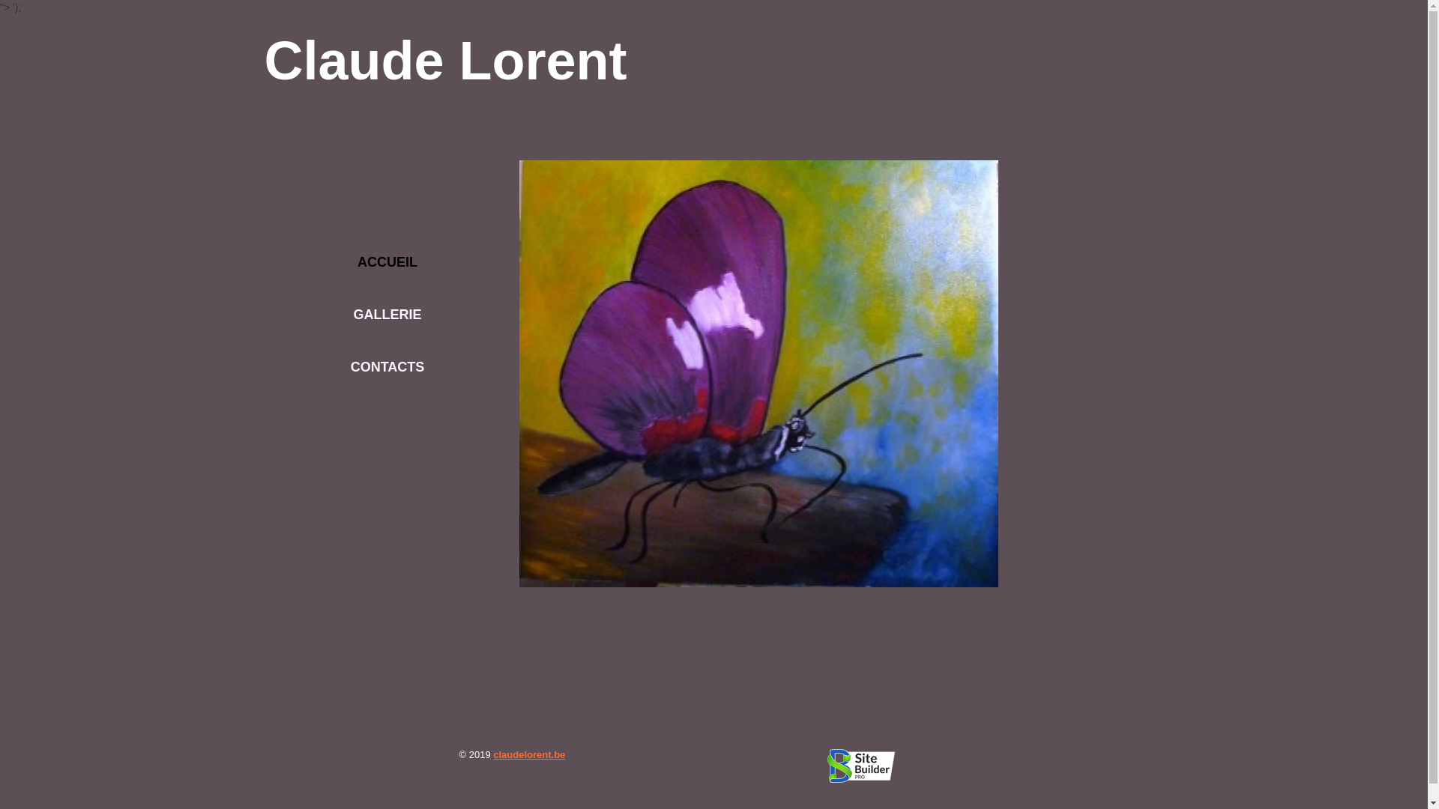  I want to click on ACCUEIL, so click(390, 262).